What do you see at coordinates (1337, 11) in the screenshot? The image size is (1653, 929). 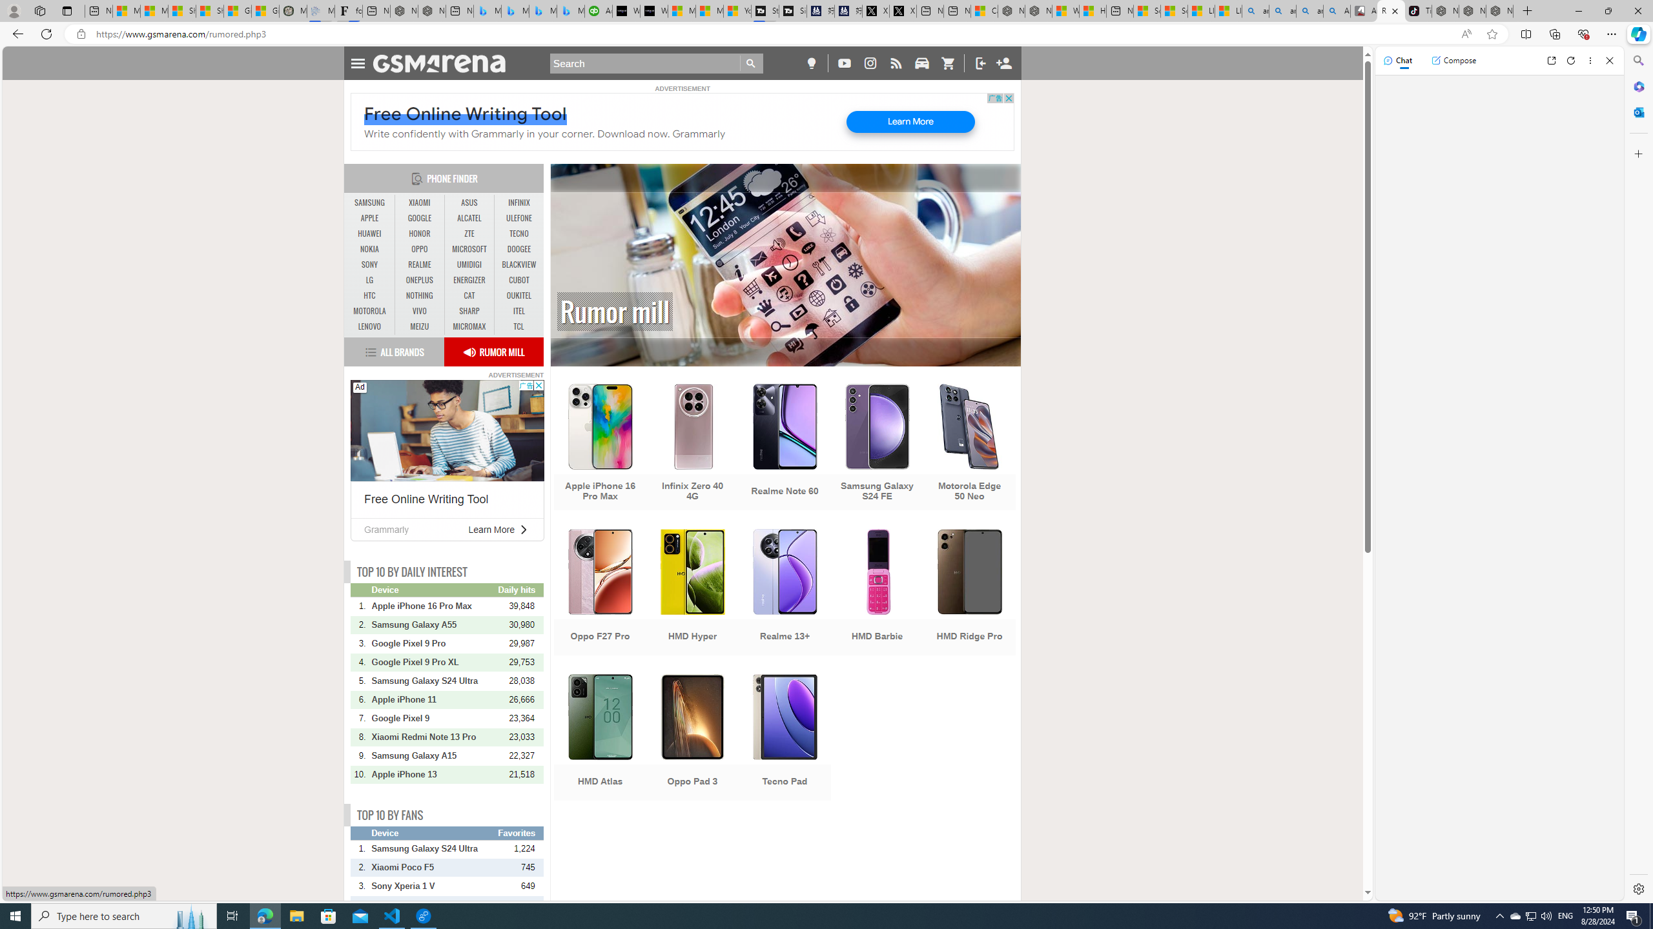 I see `Amazon Echo Robot - Search Images` at bounding box center [1337, 11].